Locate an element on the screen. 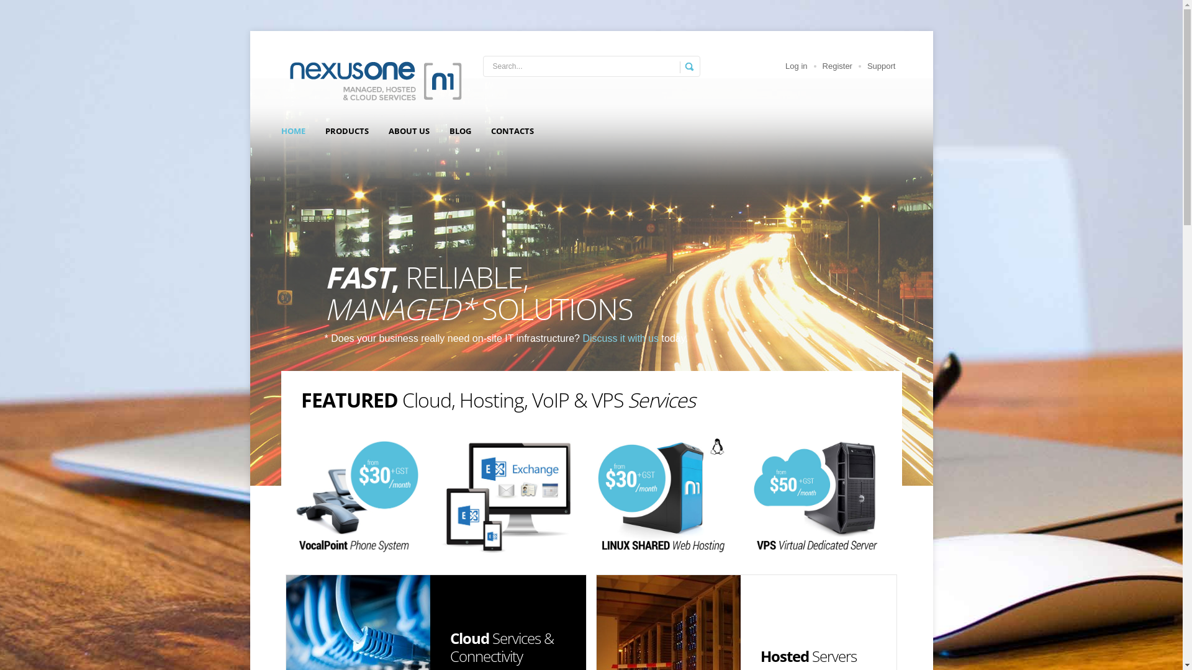 The image size is (1192, 670). CONTACTS is located at coordinates (512, 131).